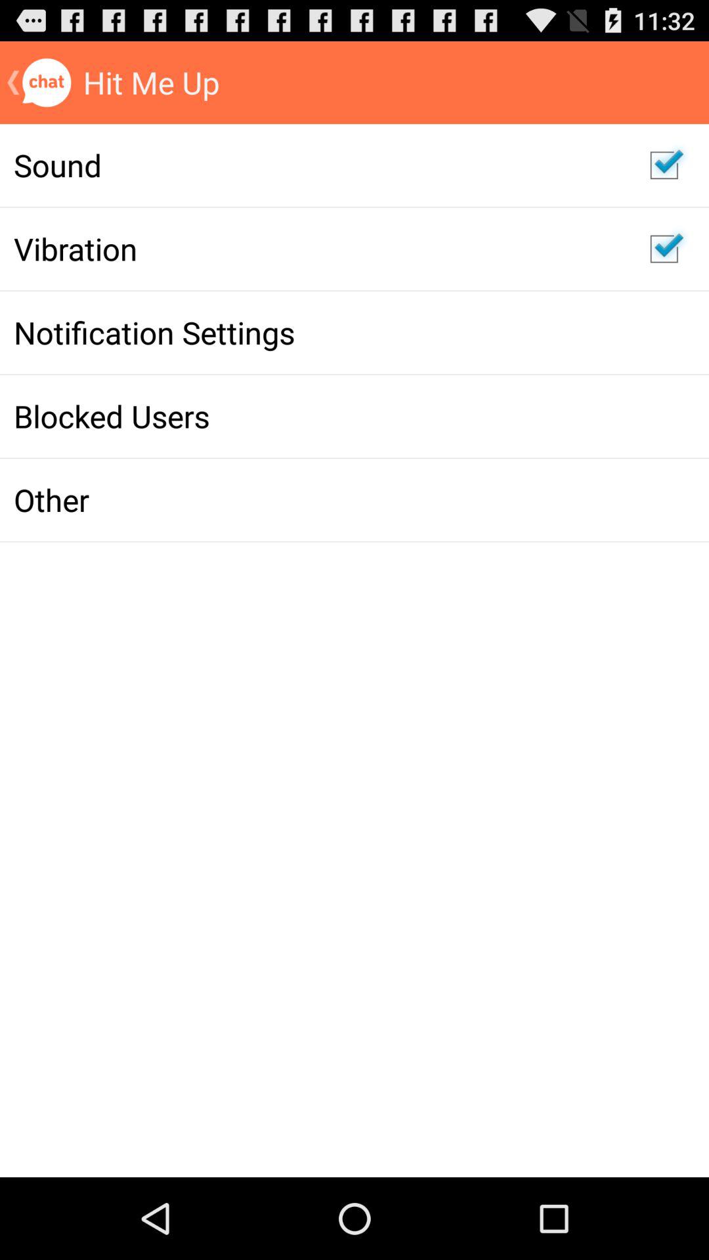 The height and width of the screenshot is (1260, 709). Describe the element at coordinates (318, 332) in the screenshot. I see `tap the notification settings item` at that location.